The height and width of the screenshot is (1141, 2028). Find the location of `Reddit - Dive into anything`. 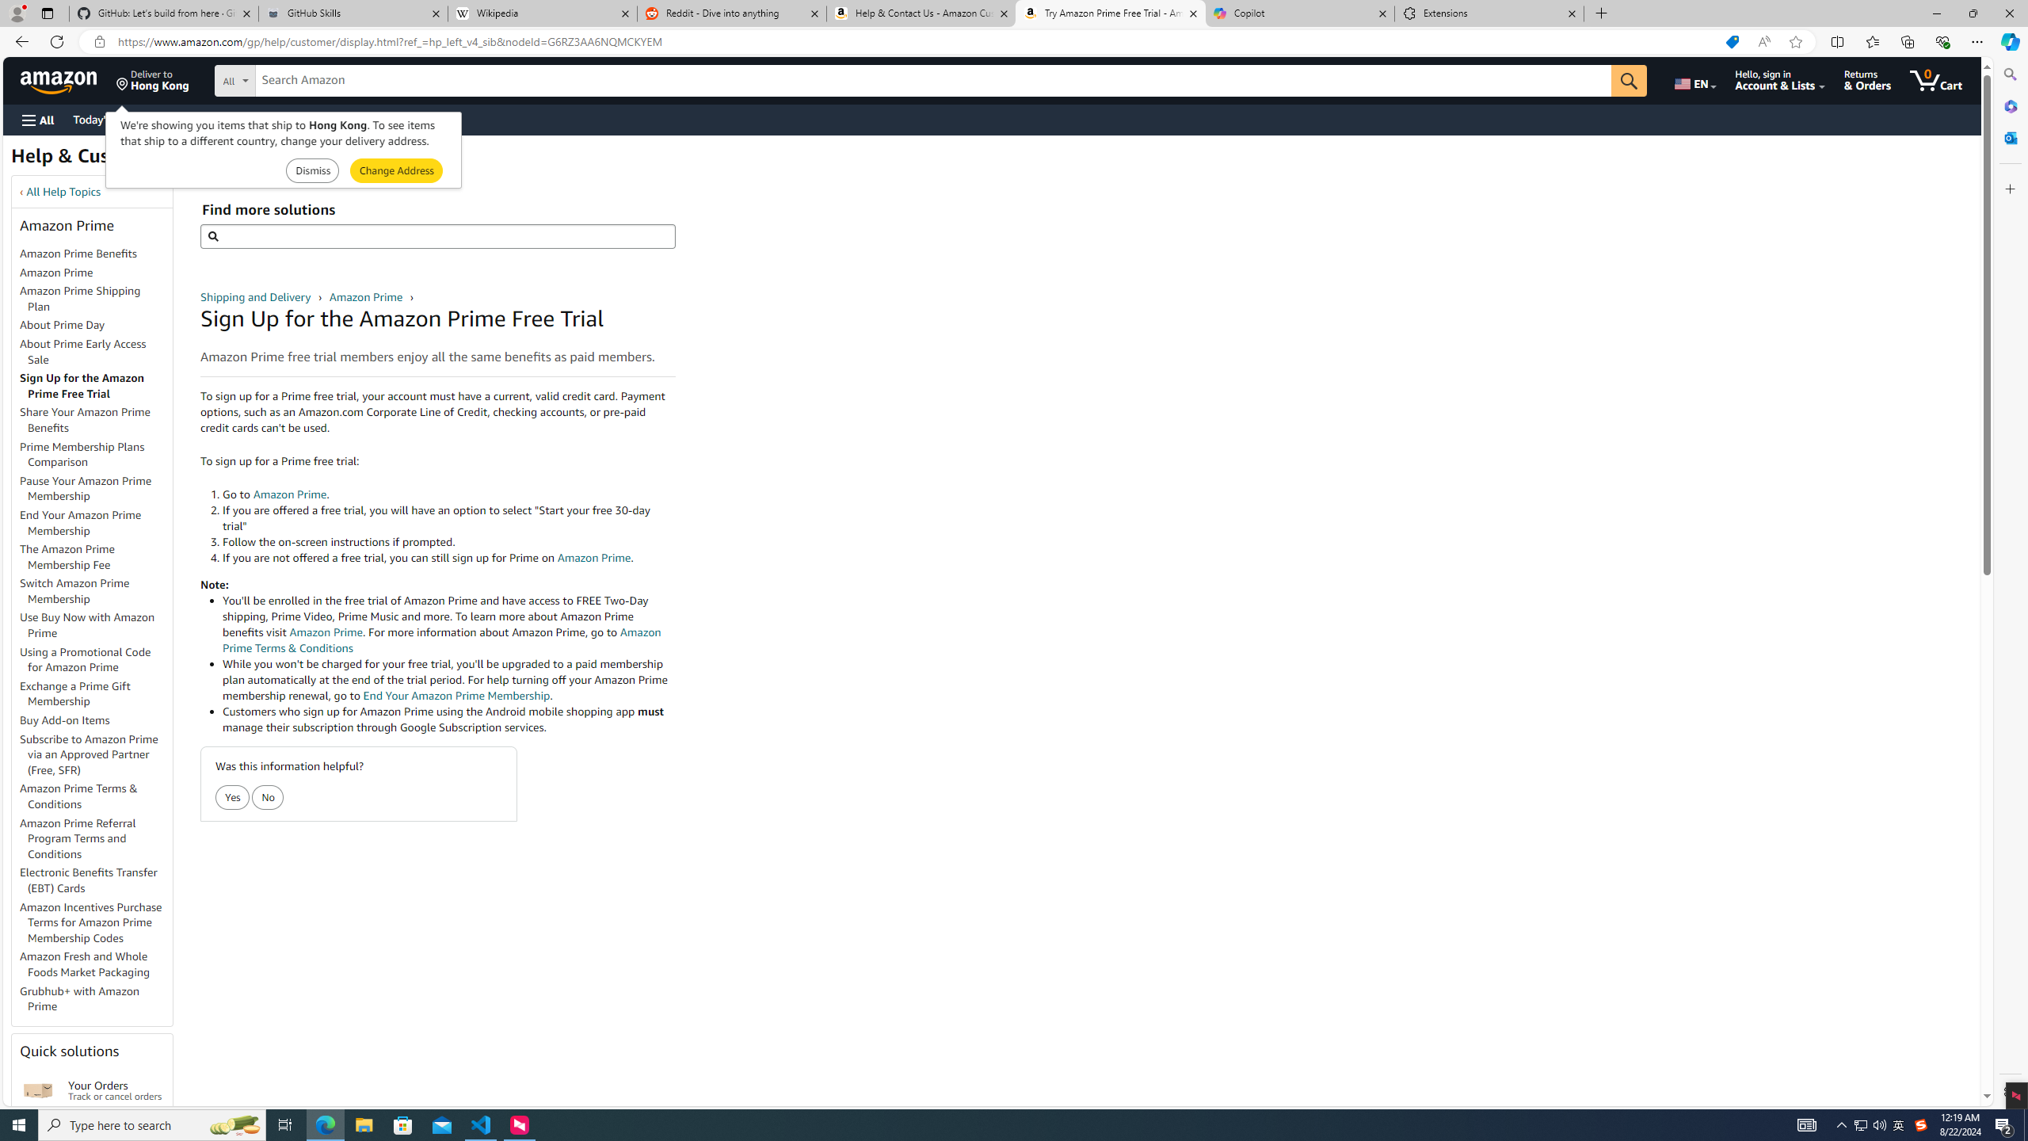

Reddit - Dive into anything is located at coordinates (732, 13).